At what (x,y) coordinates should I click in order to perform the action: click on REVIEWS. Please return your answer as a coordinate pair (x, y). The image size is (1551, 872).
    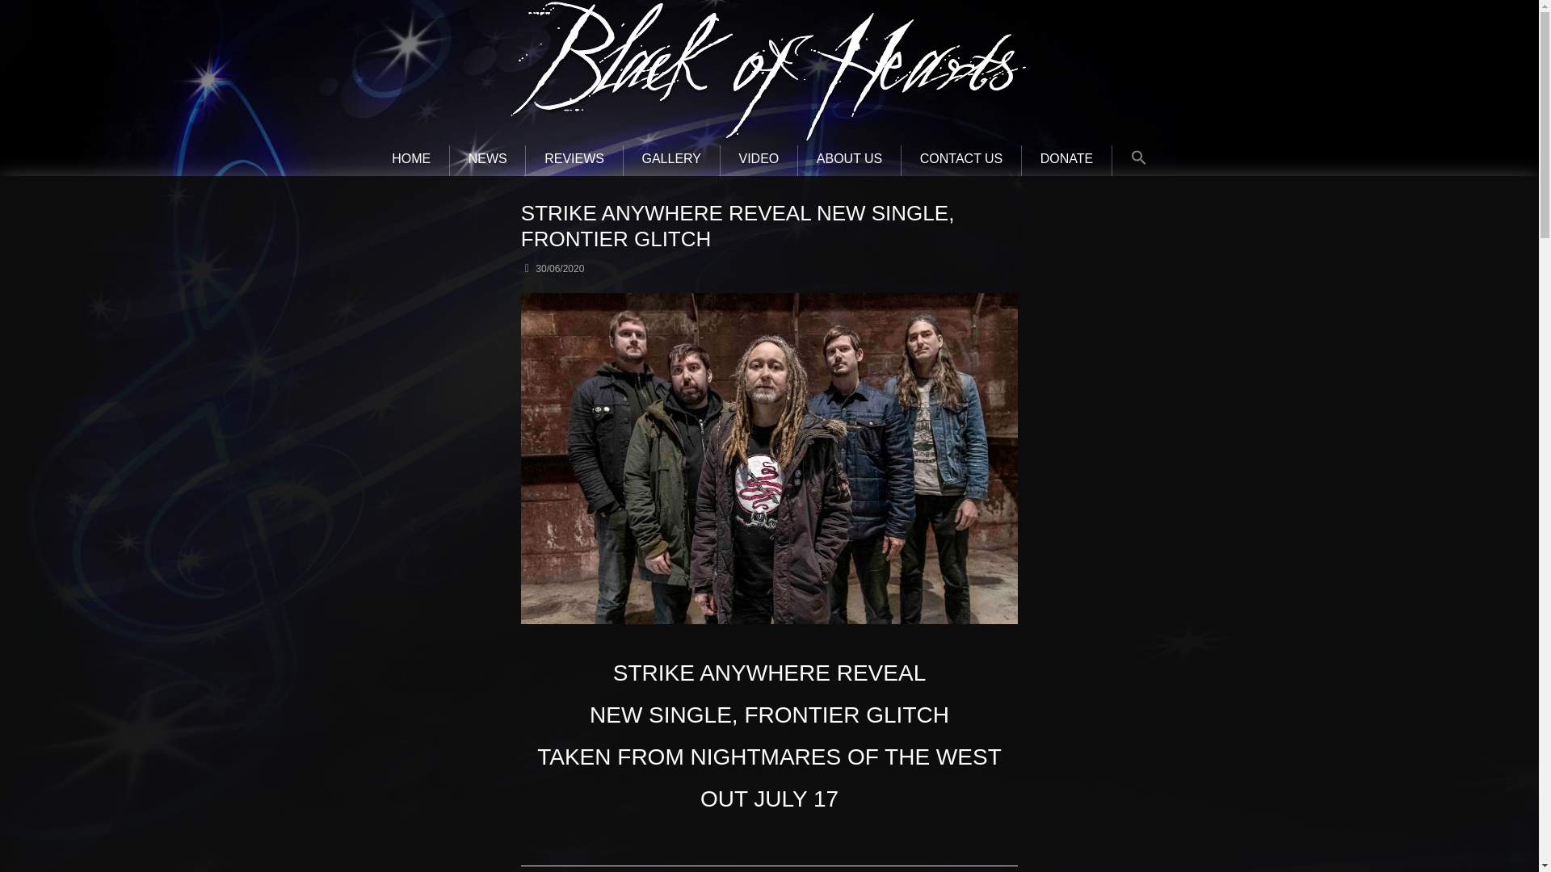
    Looking at the image, I should click on (574, 161).